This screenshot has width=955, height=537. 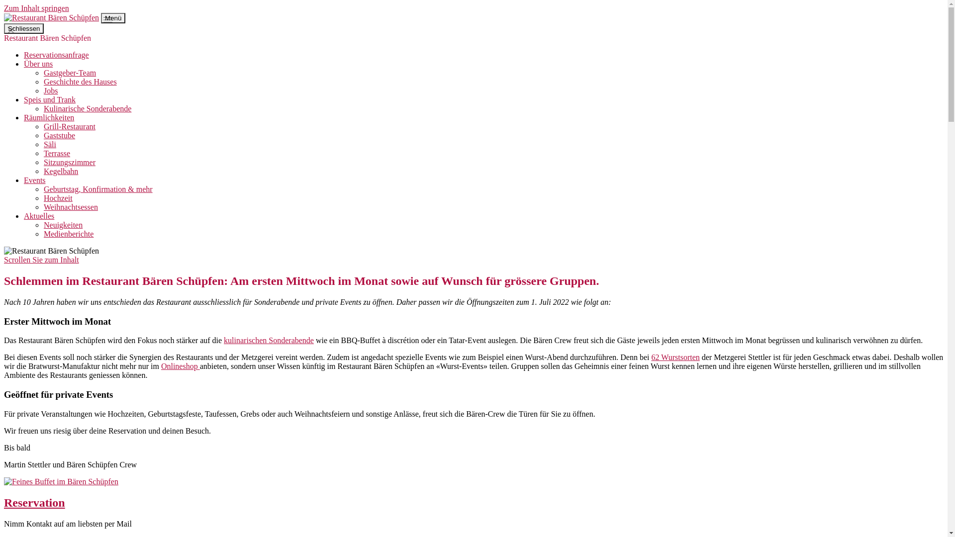 What do you see at coordinates (42, 260) in the screenshot?
I see `Scrollen Sie zum Inhalt` at bounding box center [42, 260].